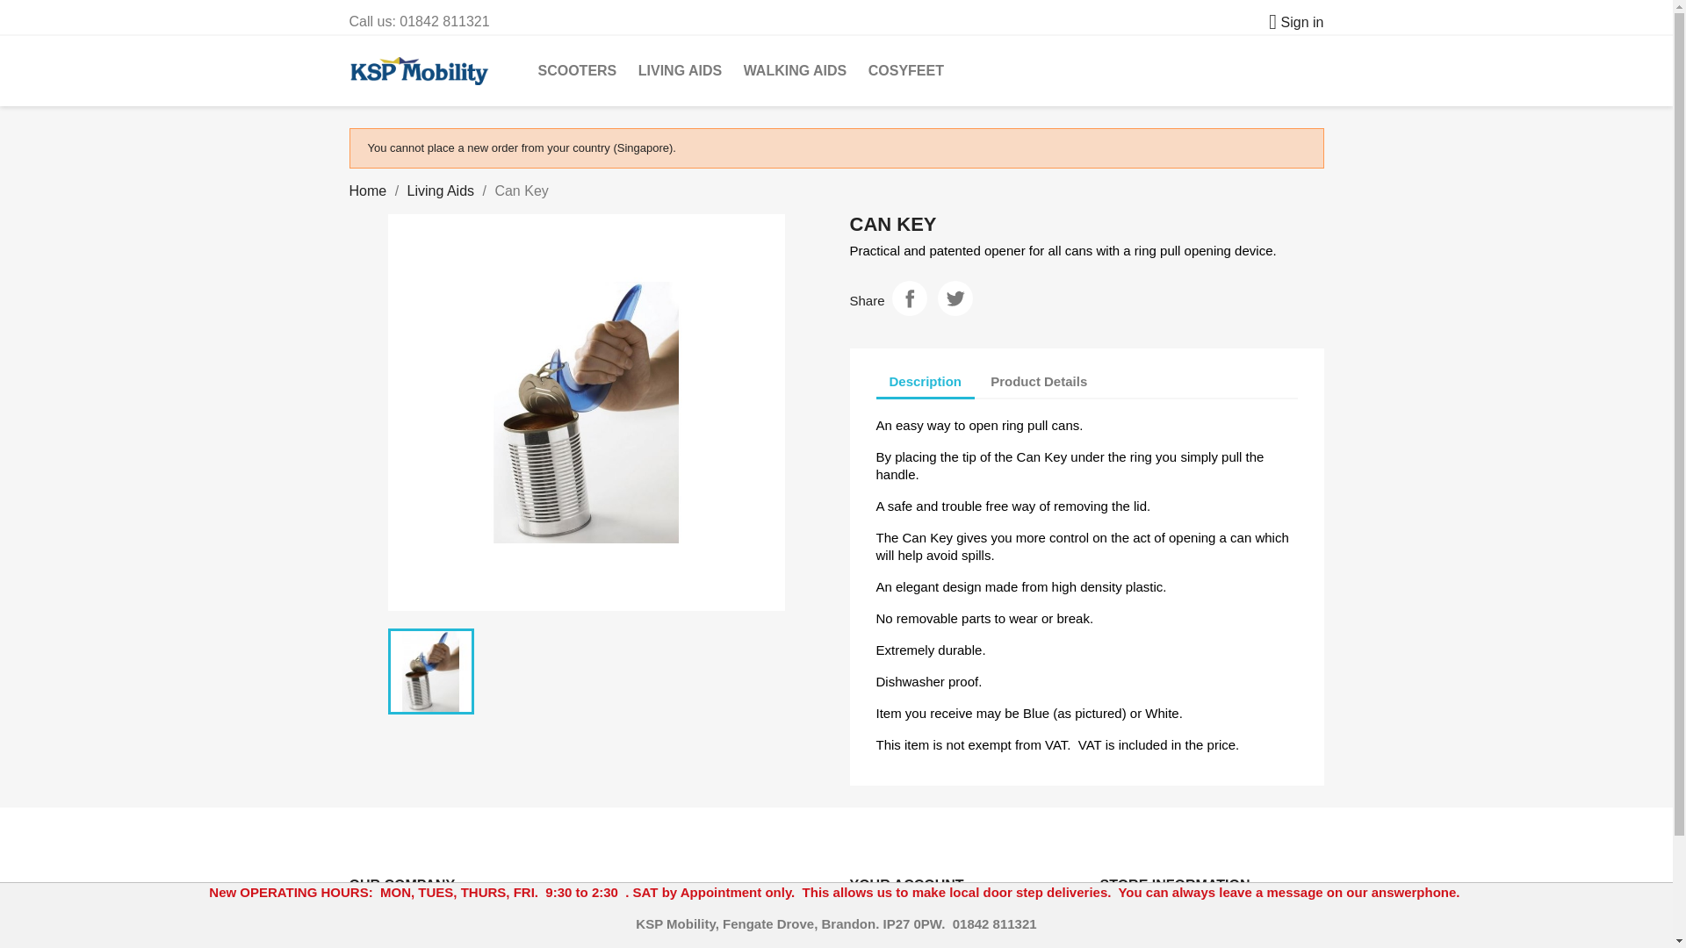  Describe the element at coordinates (906, 937) in the screenshot. I see `Merchandise returns` at that location.